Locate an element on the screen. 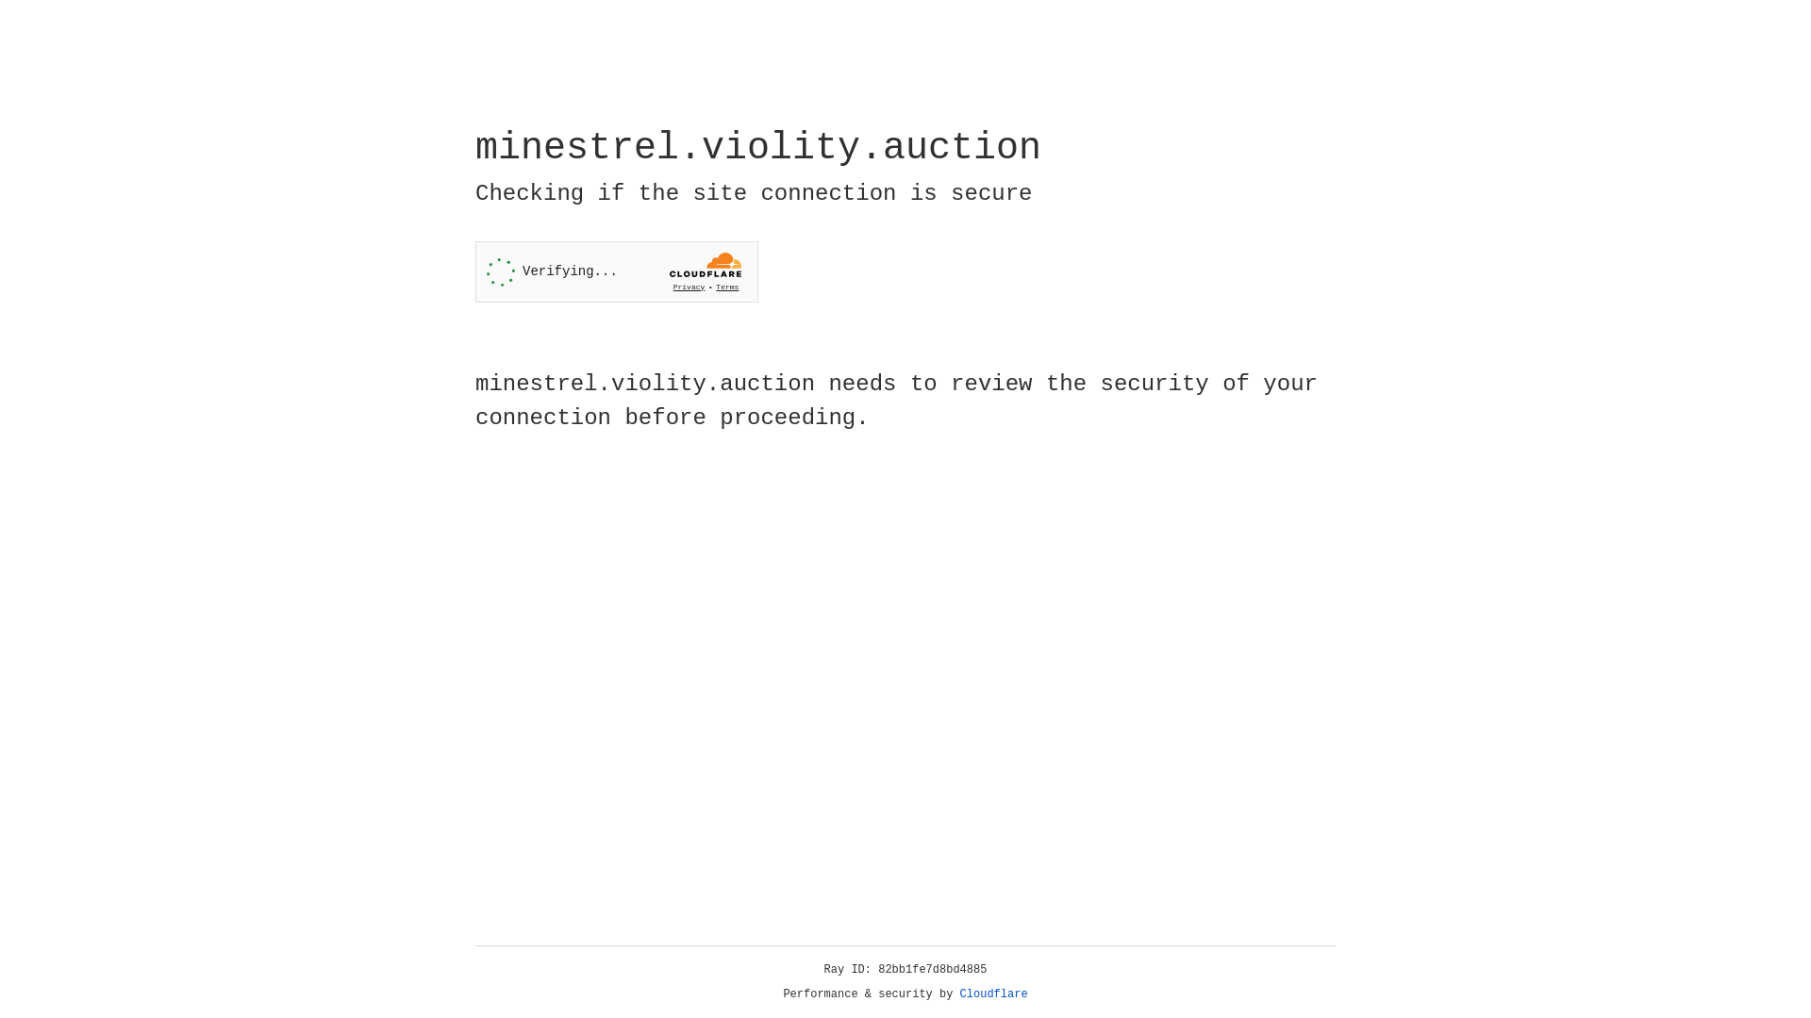 The image size is (1811, 1018). Cloudflare is located at coordinates (994, 994).